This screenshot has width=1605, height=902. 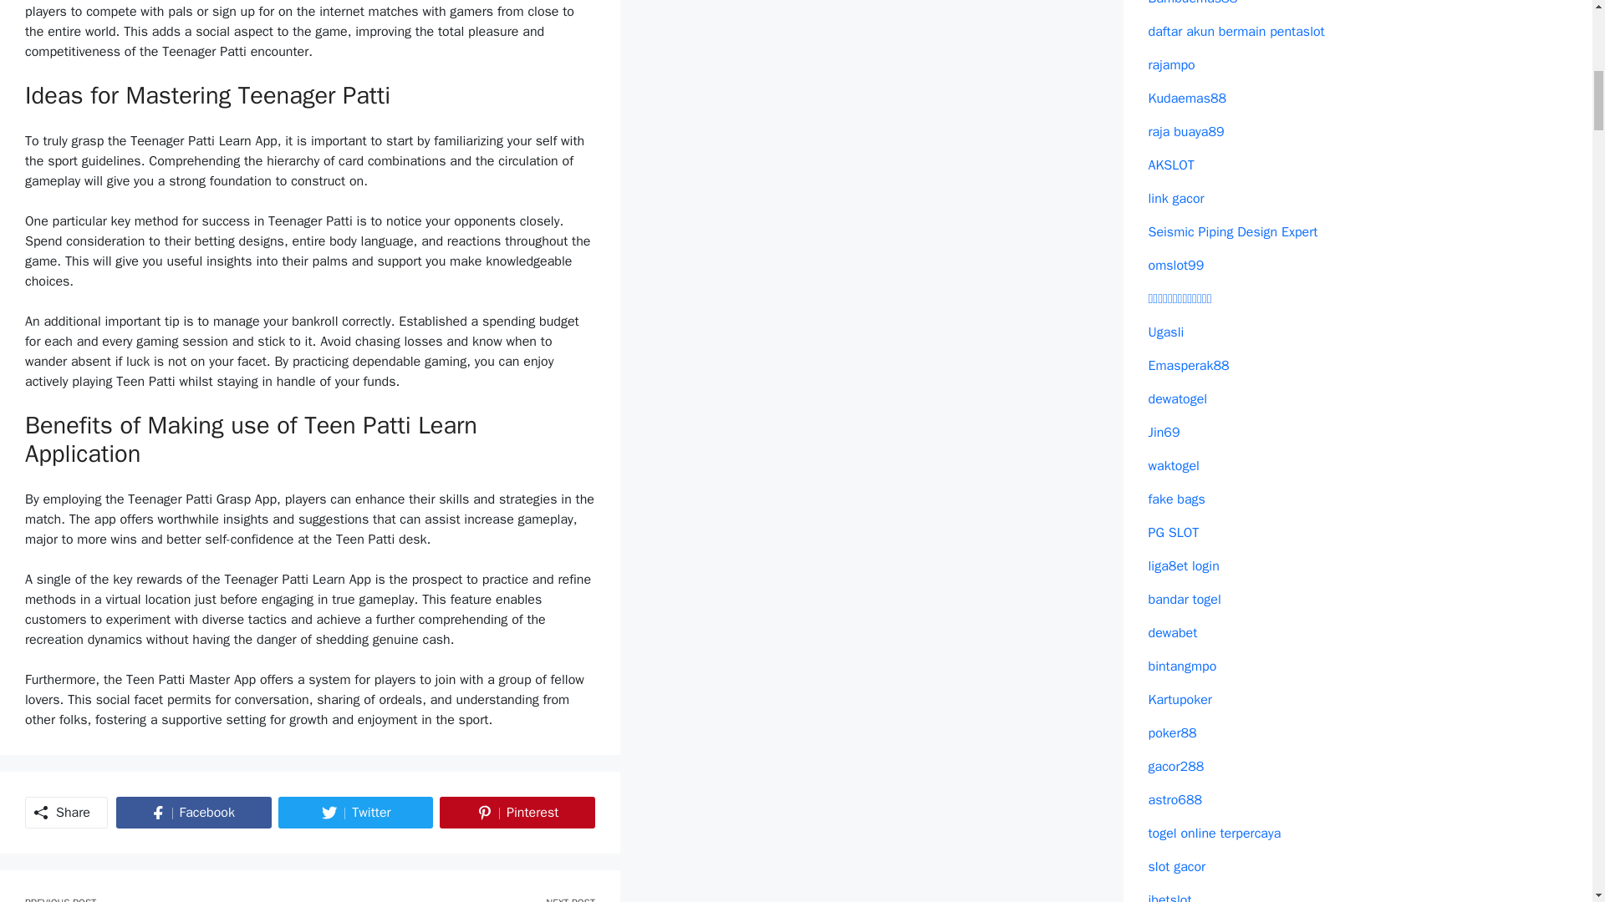 What do you see at coordinates (193, 812) in the screenshot?
I see `Pin on Pinterest` at bounding box center [193, 812].